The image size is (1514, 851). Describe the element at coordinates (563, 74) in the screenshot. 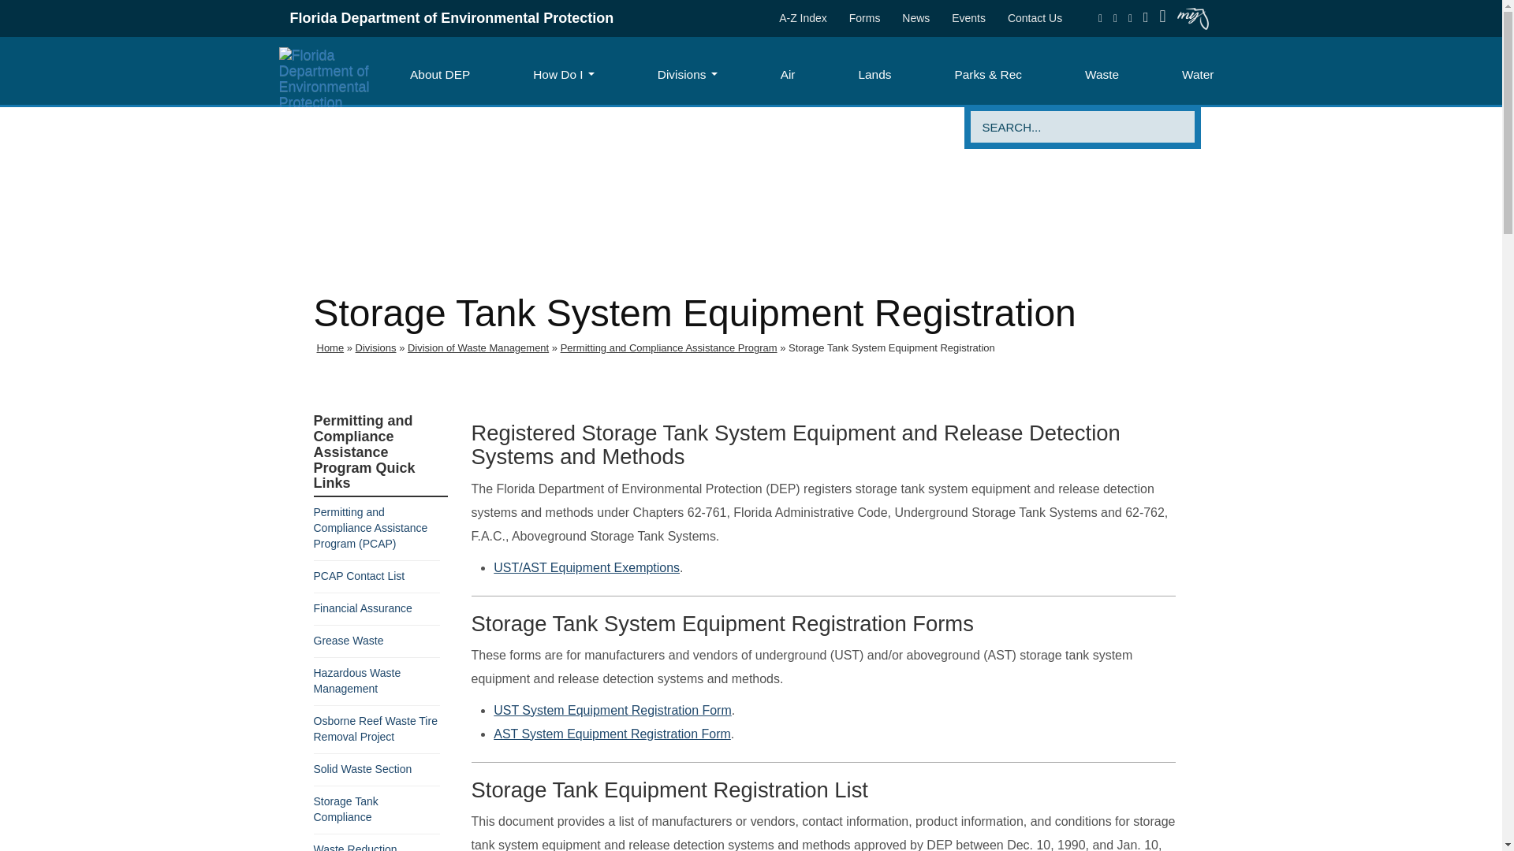

I see `How Do I` at that location.